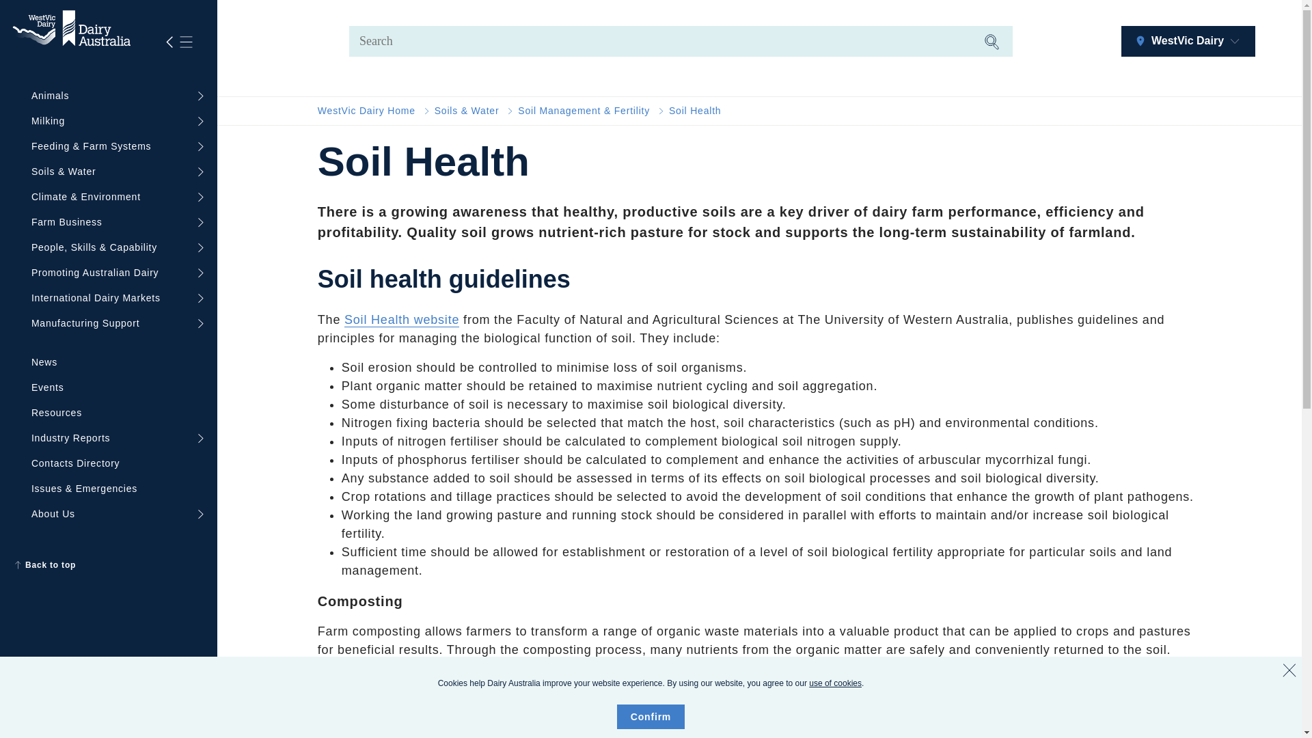  I want to click on Soil Health, so click(696, 111).